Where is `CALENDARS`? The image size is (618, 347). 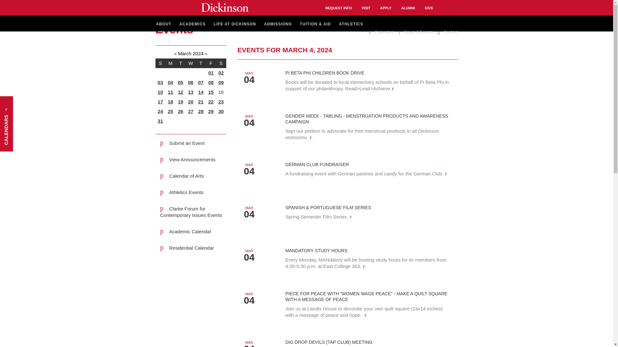
CALENDARS is located at coordinates (28, 103).